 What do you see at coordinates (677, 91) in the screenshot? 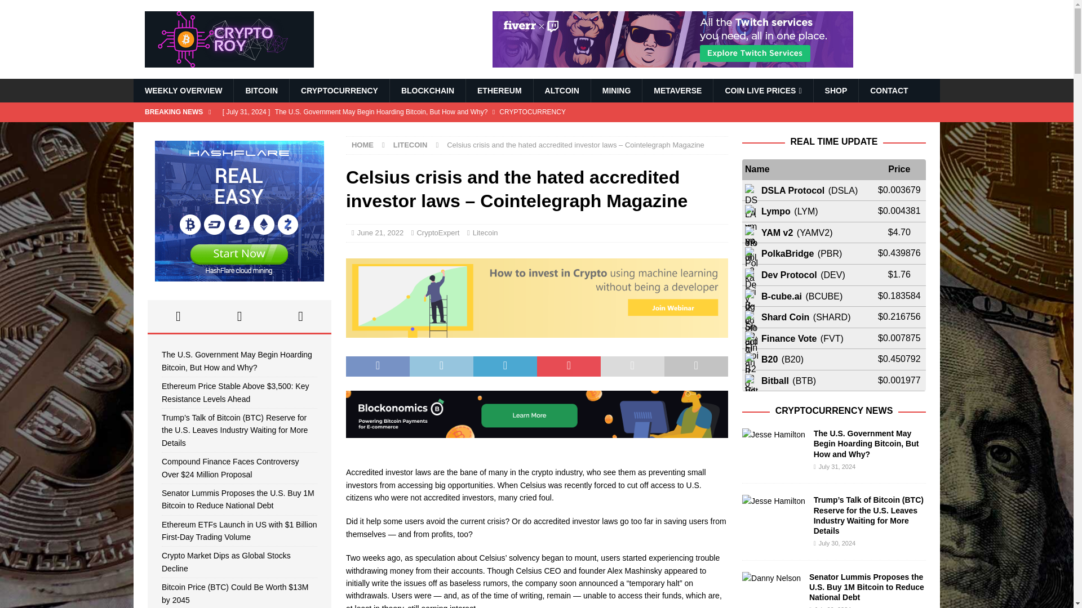
I see `METAVERSE` at bounding box center [677, 91].